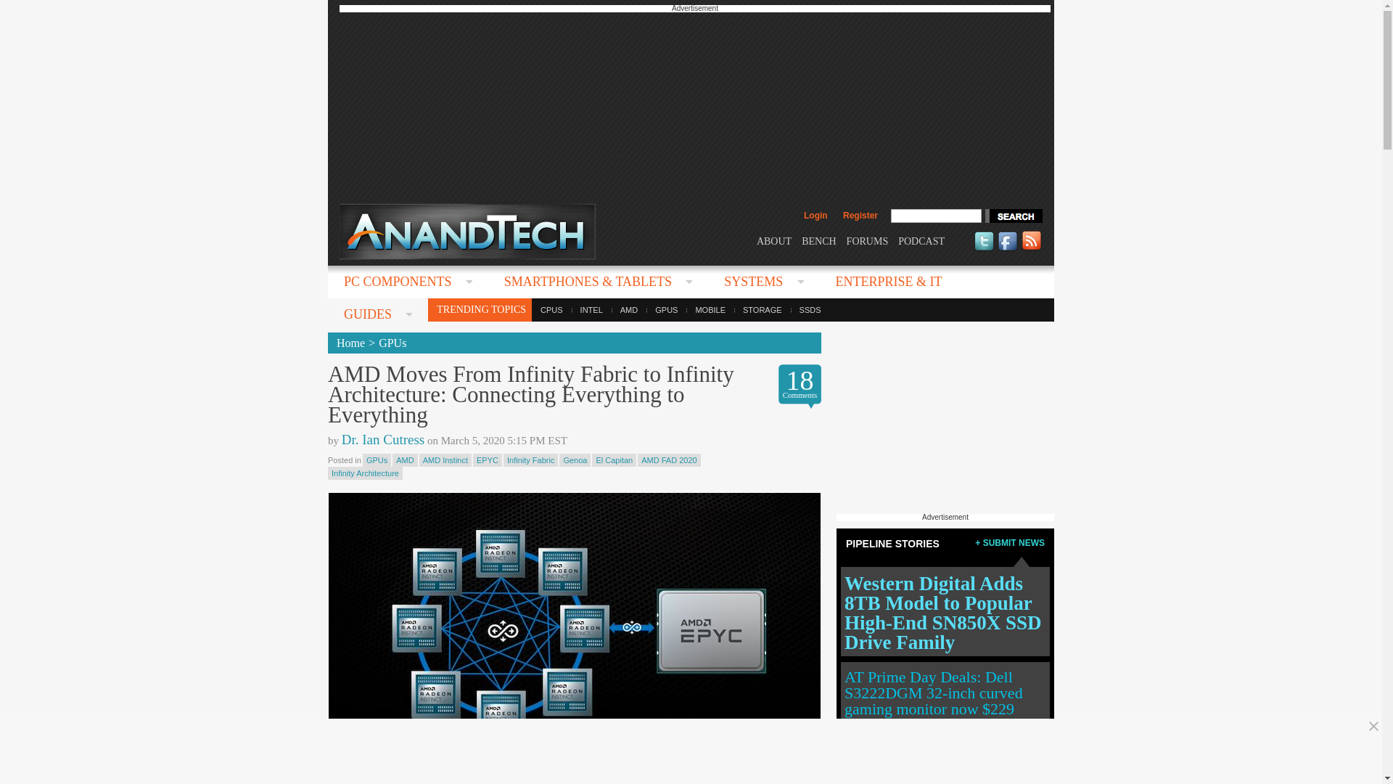 This screenshot has height=784, width=1393. Describe the element at coordinates (815, 215) in the screenshot. I see `Login` at that location.